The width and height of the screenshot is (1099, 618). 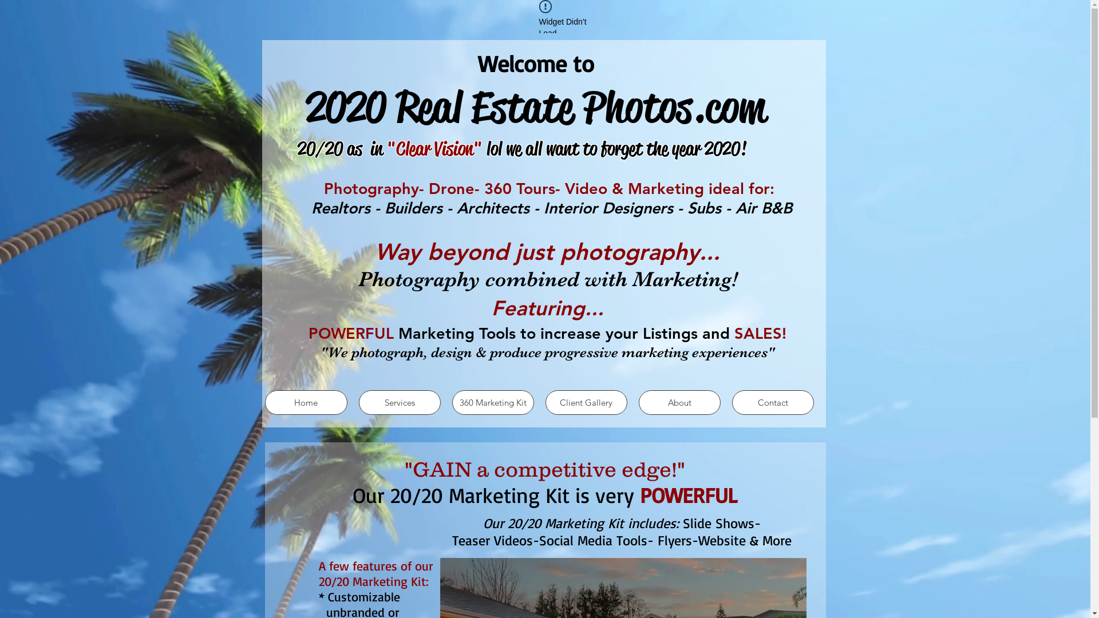 What do you see at coordinates (586, 403) in the screenshot?
I see `Client Gallery` at bounding box center [586, 403].